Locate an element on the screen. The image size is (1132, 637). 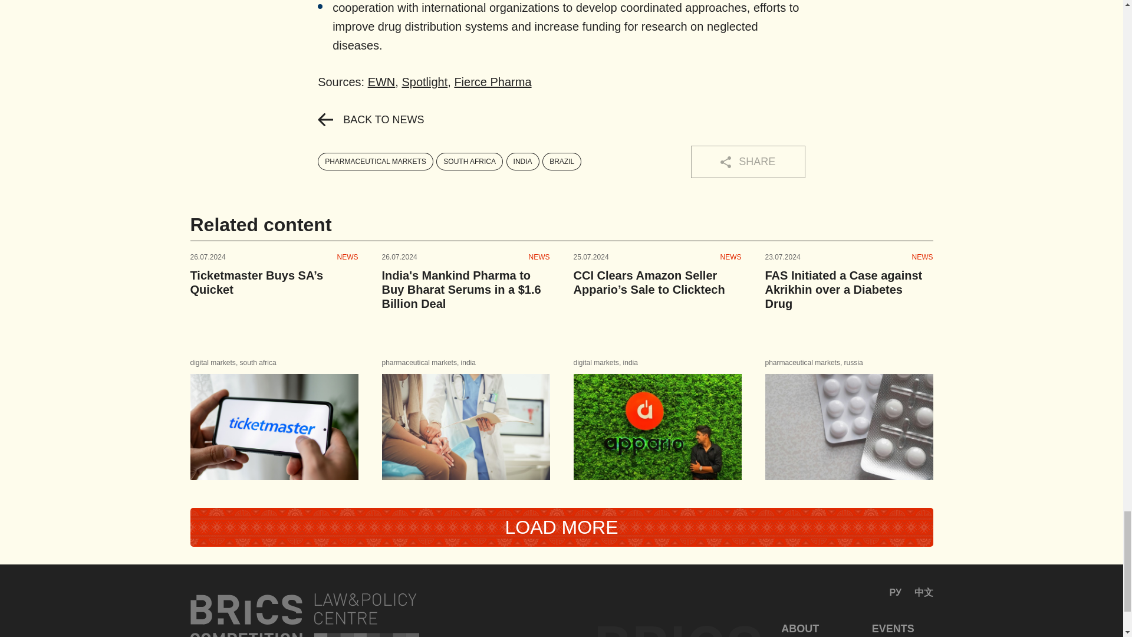
INDIA is located at coordinates (522, 162).